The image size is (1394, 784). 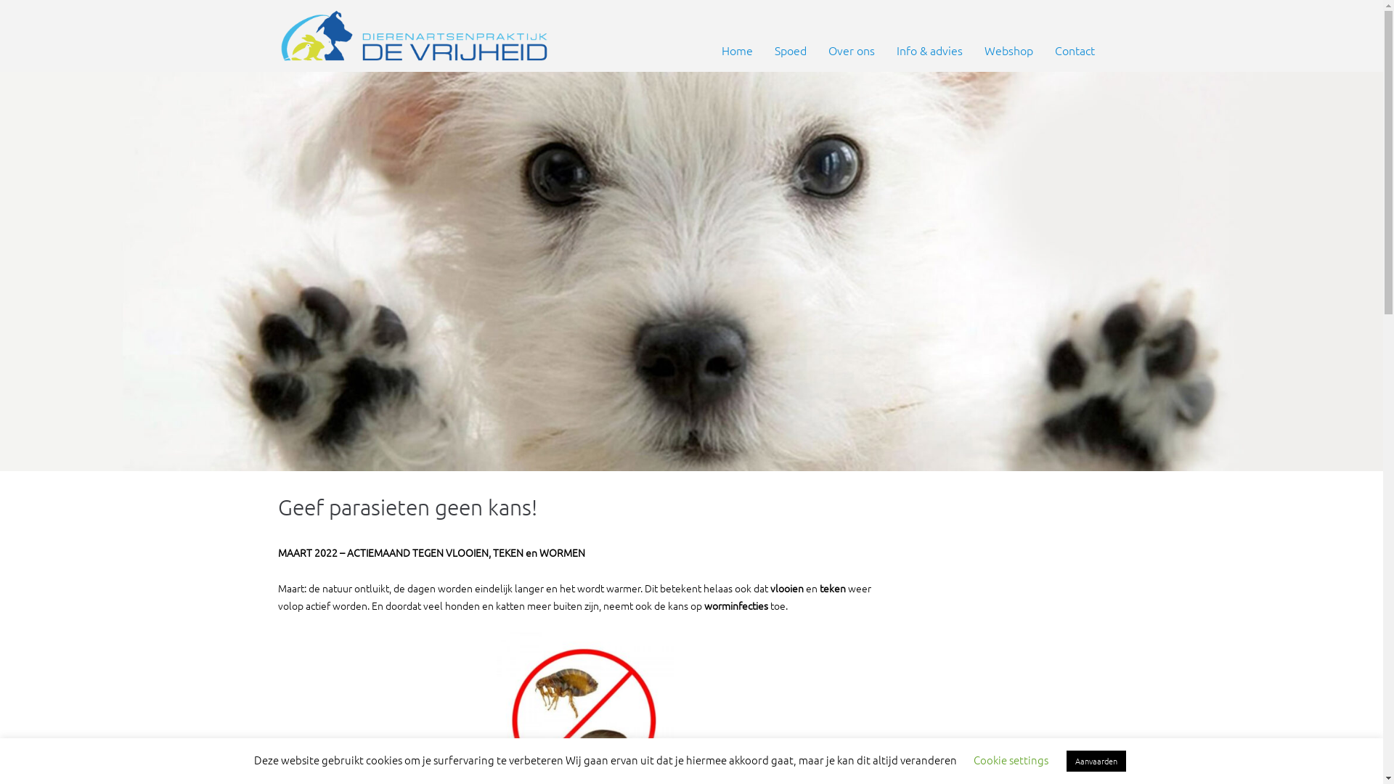 What do you see at coordinates (736, 51) in the screenshot?
I see `Home` at bounding box center [736, 51].